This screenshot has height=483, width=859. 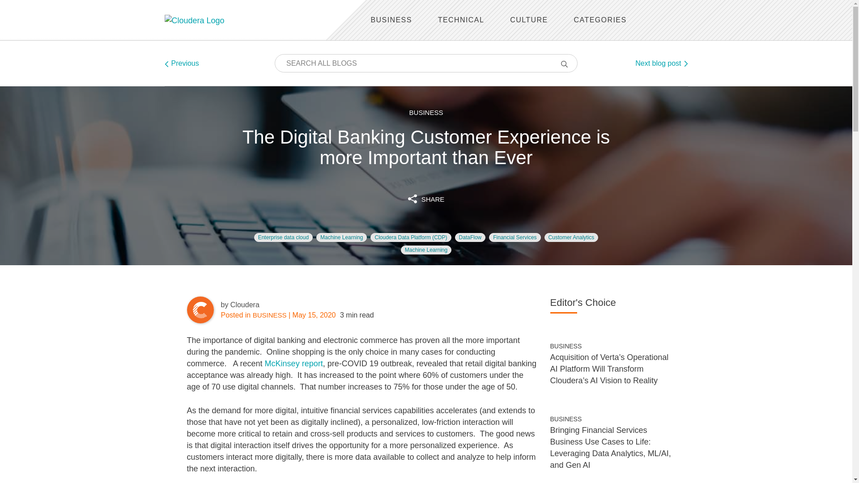 What do you see at coordinates (426, 198) in the screenshot?
I see `SHARE` at bounding box center [426, 198].